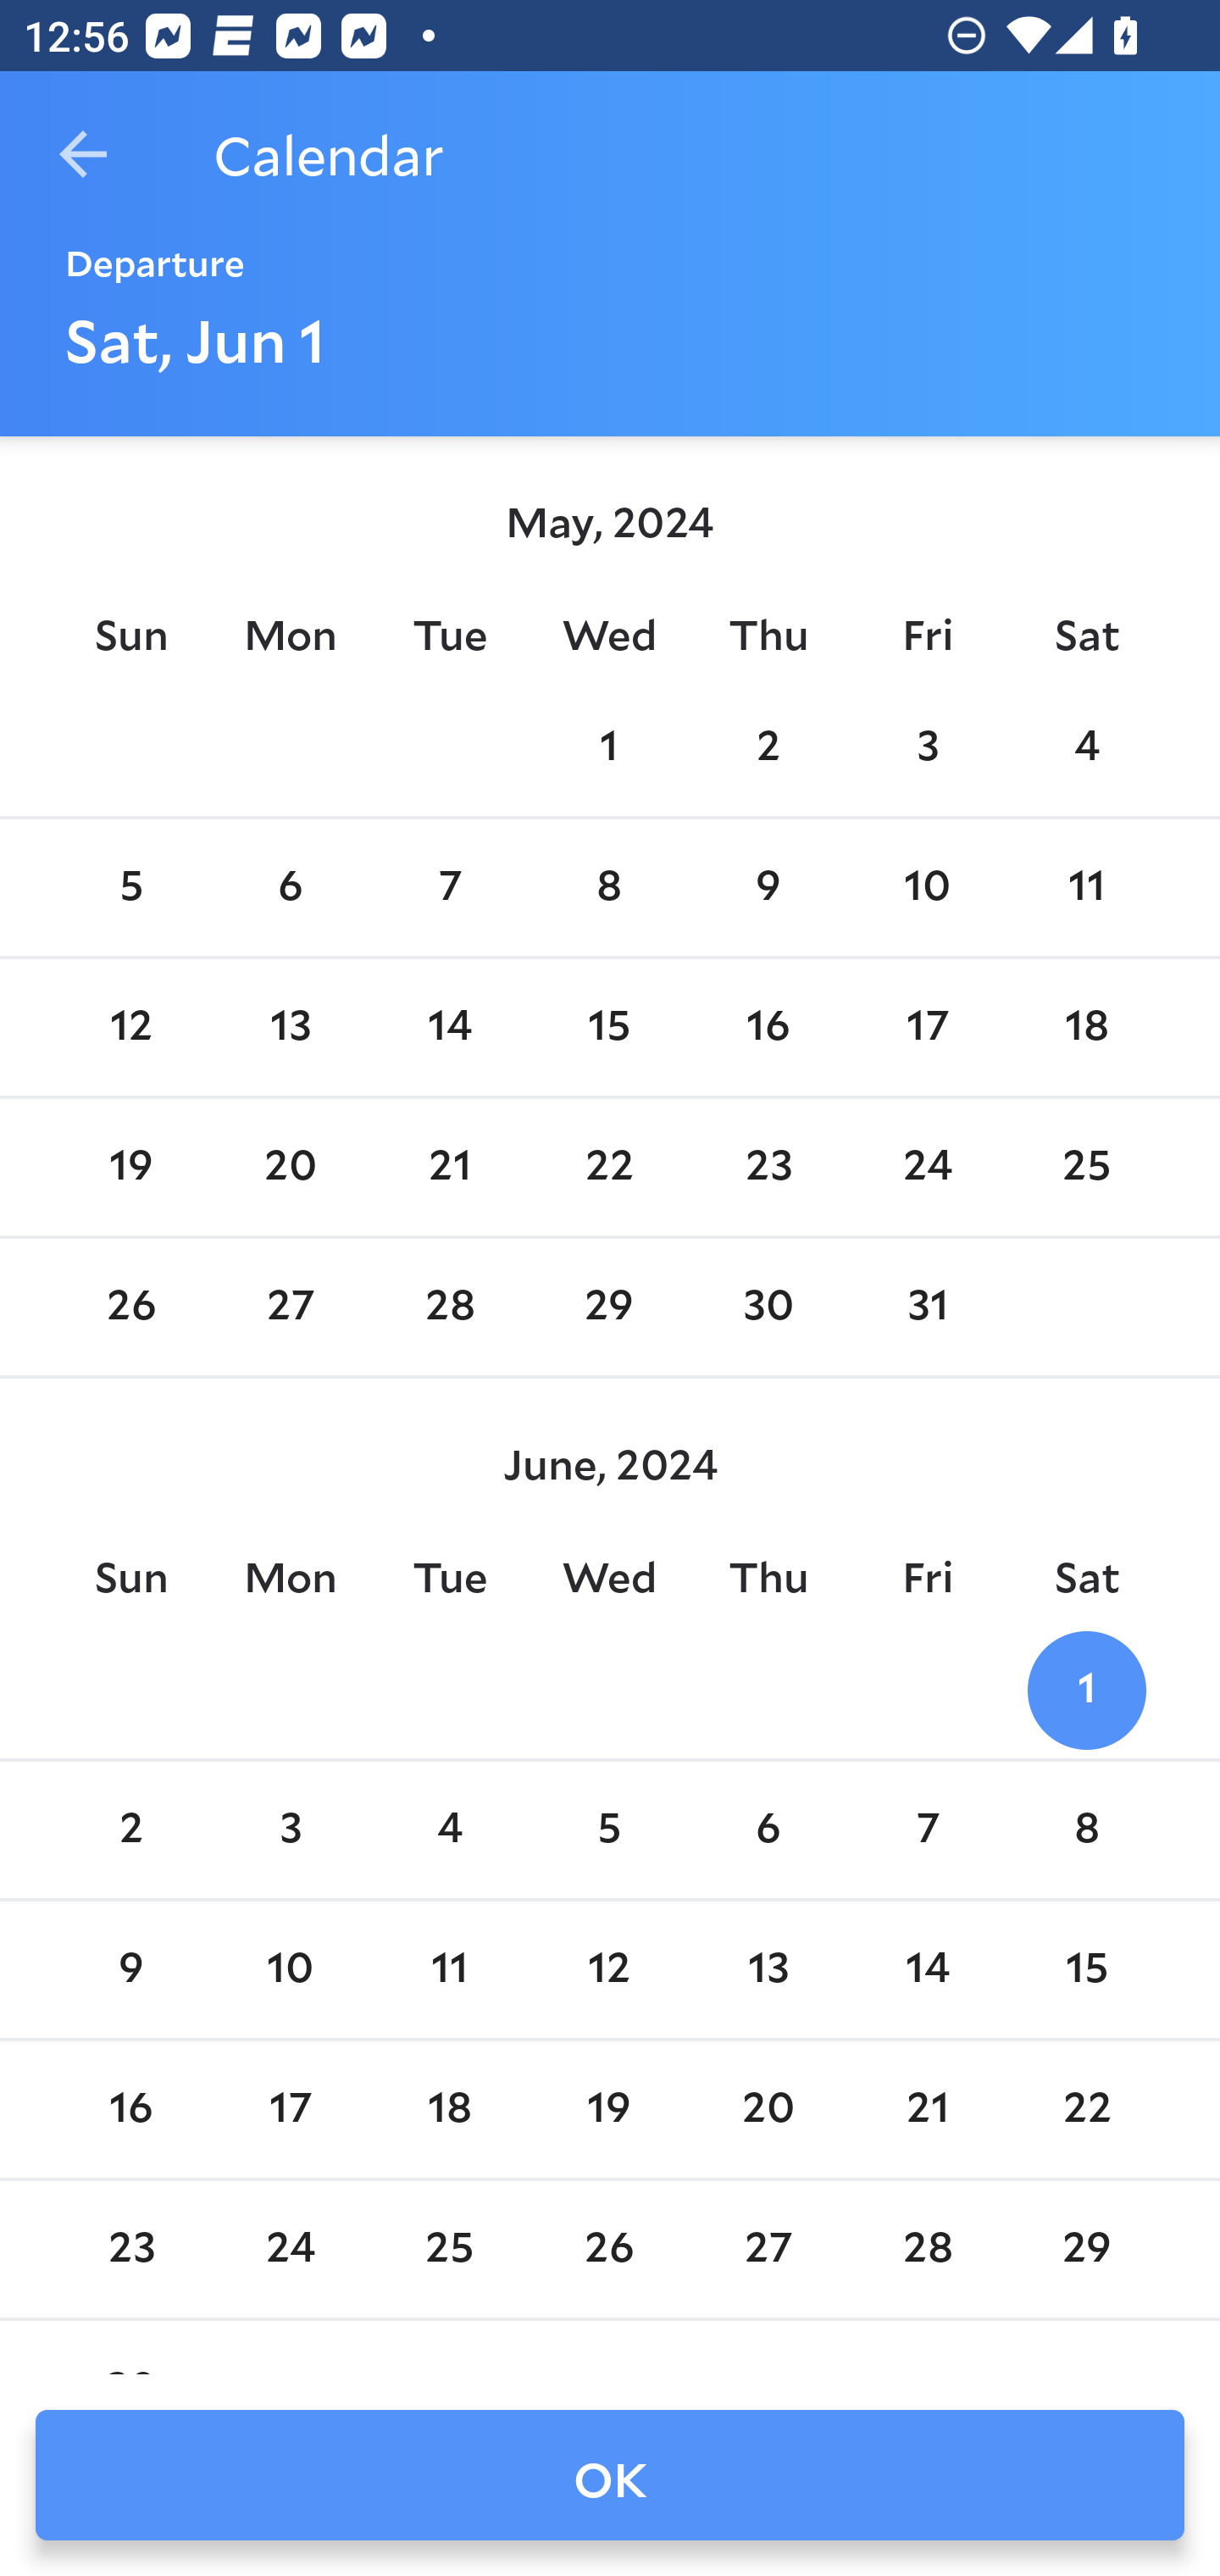 The image size is (1220, 2576). What do you see at coordinates (291, 888) in the screenshot?
I see `6` at bounding box center [291, 888].